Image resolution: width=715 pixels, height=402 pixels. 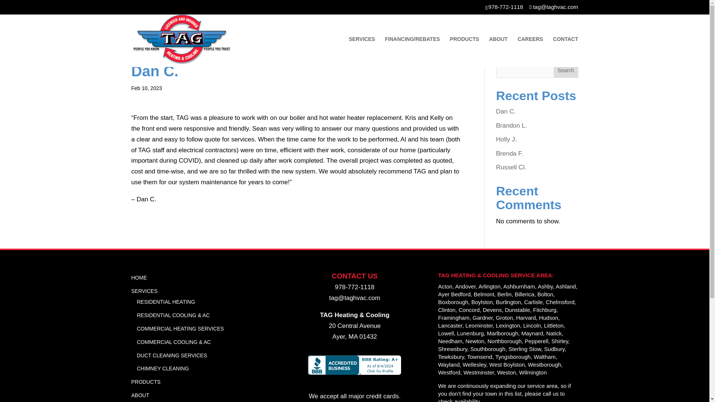 I want to click on SERVICES, so click(x=144, y=291).